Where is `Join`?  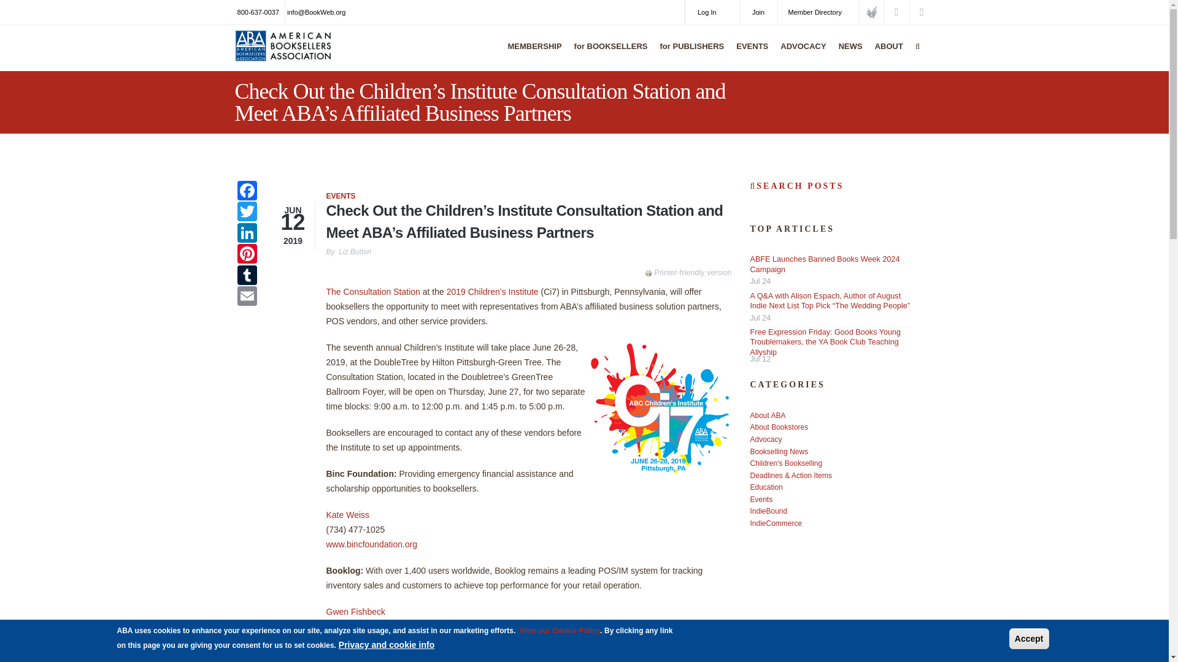
Join is located at coordinates (758, 12).